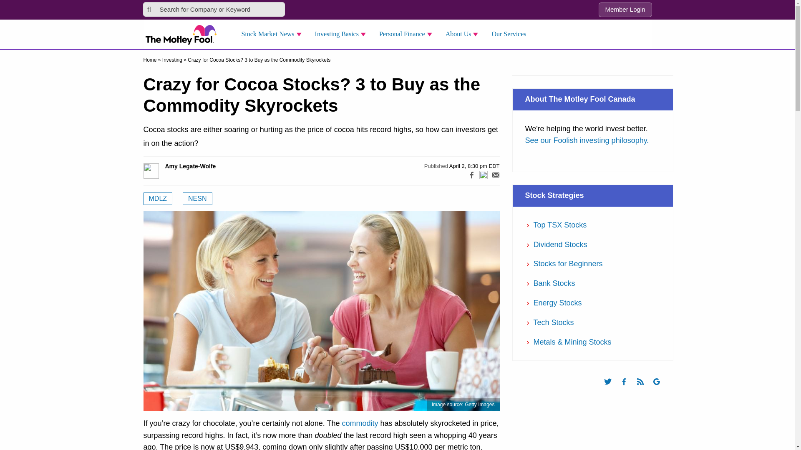 The width and height of the screenshot is (801, 450). What do you see at coordinates (274, 34) in the screenshot?
I see `Stock Market News` at bounding box center [274, 34].